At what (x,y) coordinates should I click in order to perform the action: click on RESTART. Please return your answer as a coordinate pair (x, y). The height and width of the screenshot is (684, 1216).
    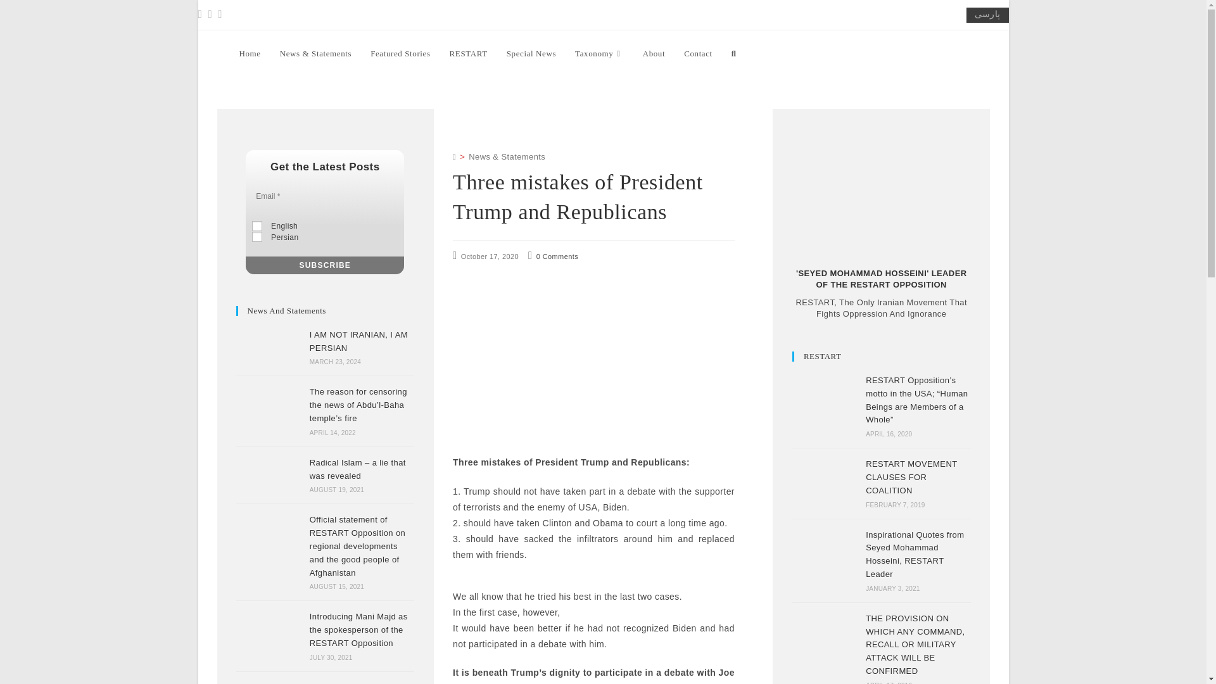
    Looking at the image, I should click on (469, 53).